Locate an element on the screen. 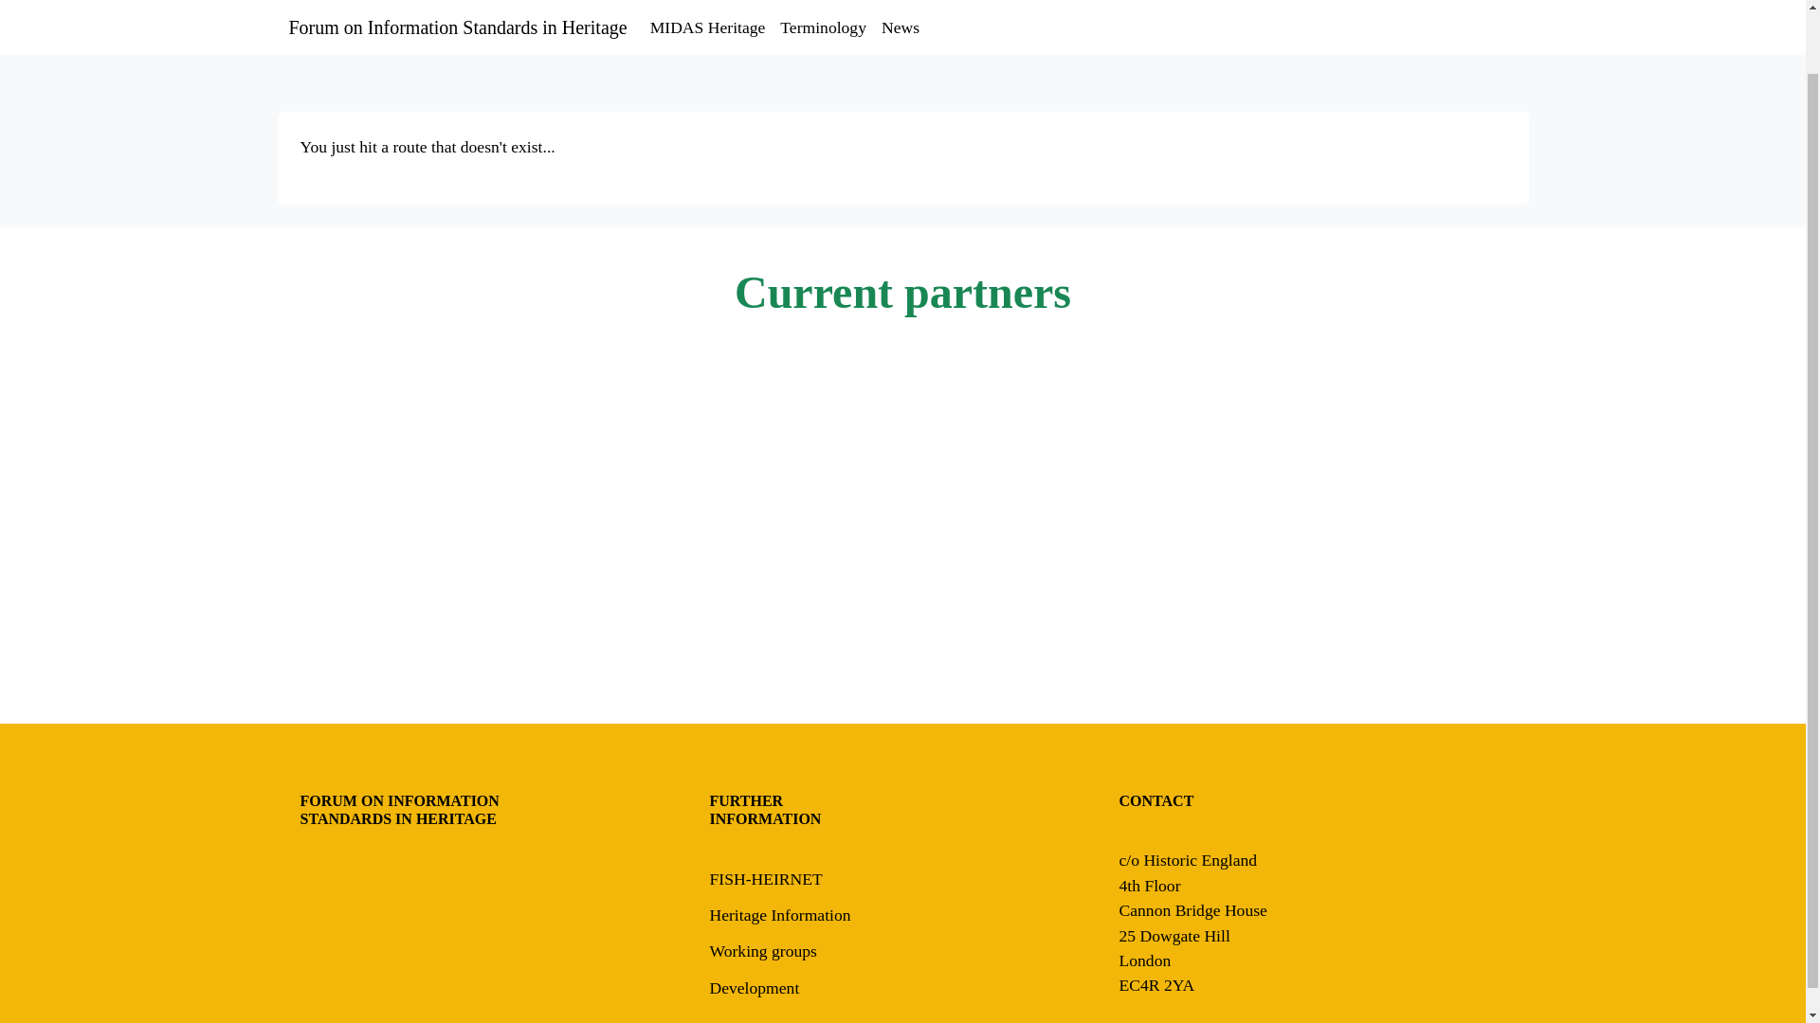 The image size is (1820, 1023). Development is located at coordinates (754, 987).